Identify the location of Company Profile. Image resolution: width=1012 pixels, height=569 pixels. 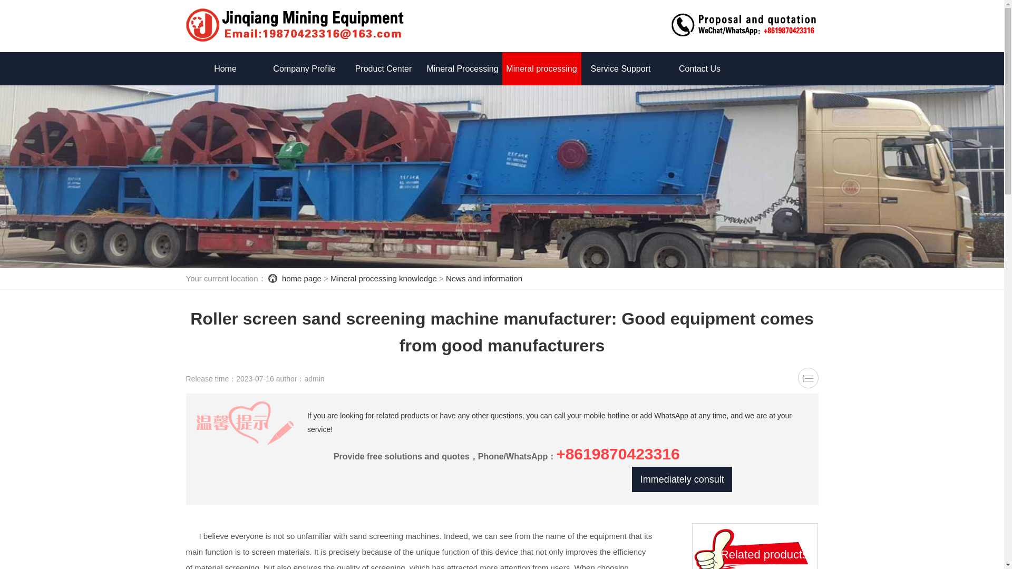
(304, 68).